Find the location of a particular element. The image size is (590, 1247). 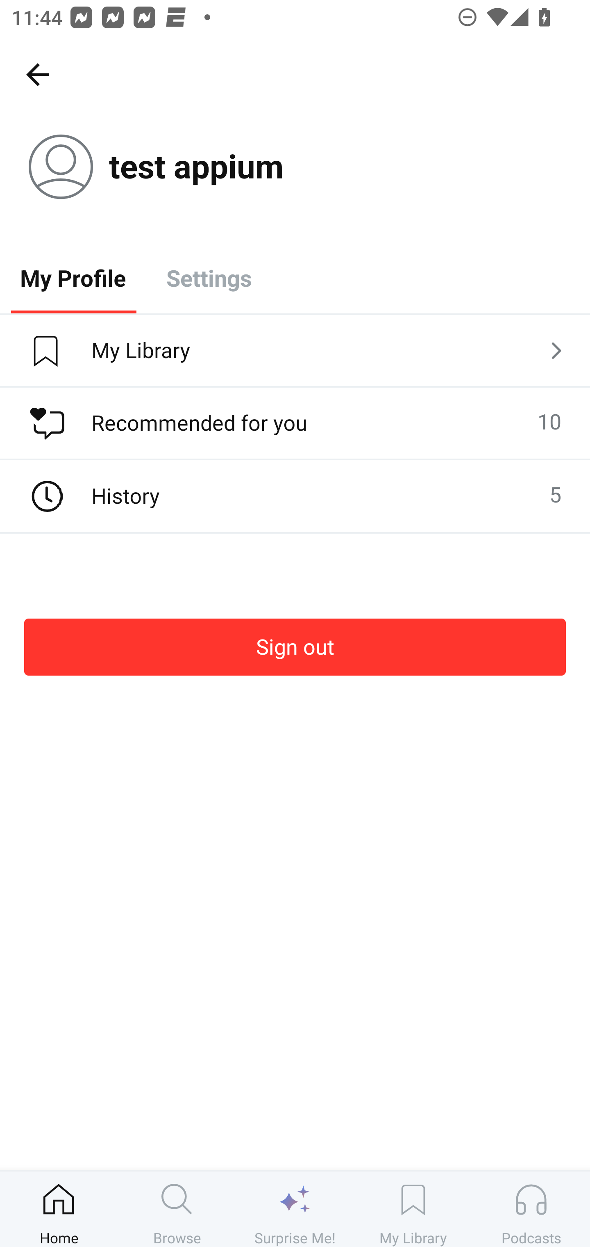

Settings is located at coordinates (209, 277).